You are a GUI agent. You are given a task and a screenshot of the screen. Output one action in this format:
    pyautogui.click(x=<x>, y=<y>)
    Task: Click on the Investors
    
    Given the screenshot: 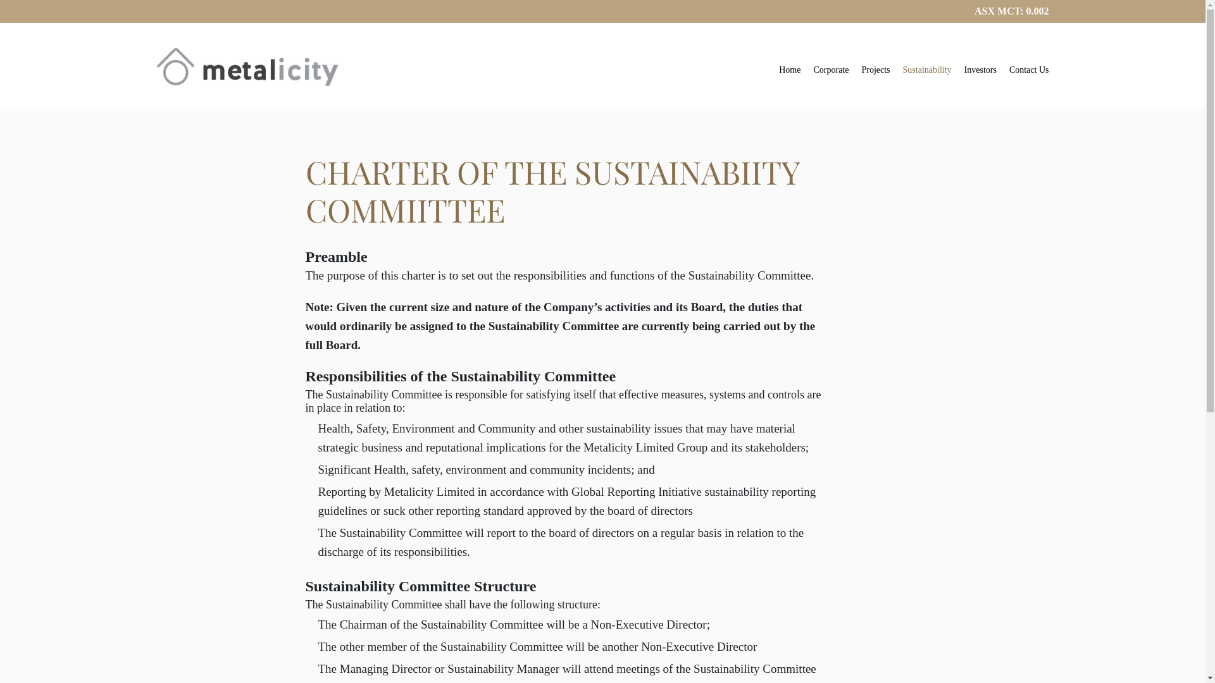 What is the action you would take?
    pyautogui.click(x=981, y=73)
    